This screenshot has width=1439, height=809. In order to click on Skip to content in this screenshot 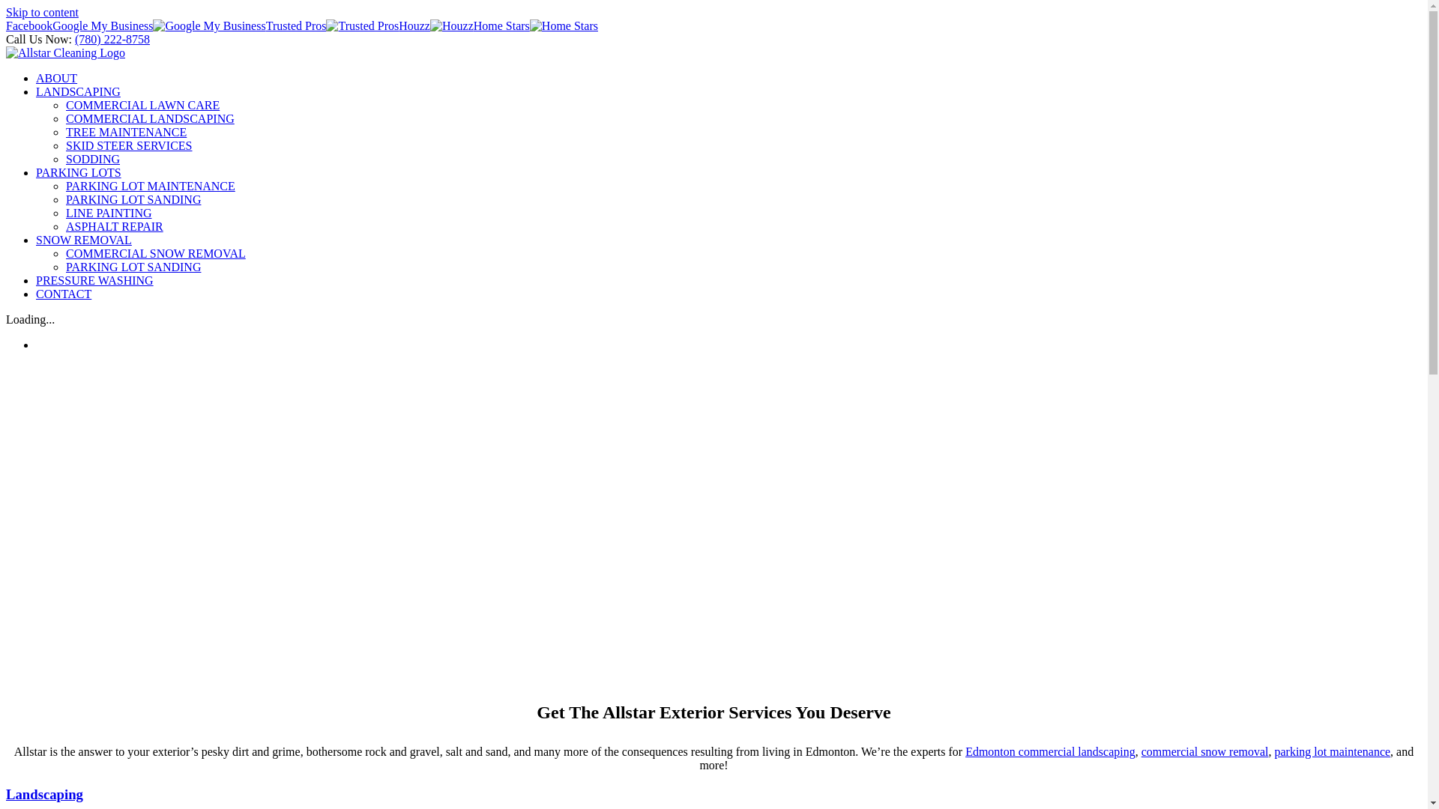, I will do `click(42, 12)`.